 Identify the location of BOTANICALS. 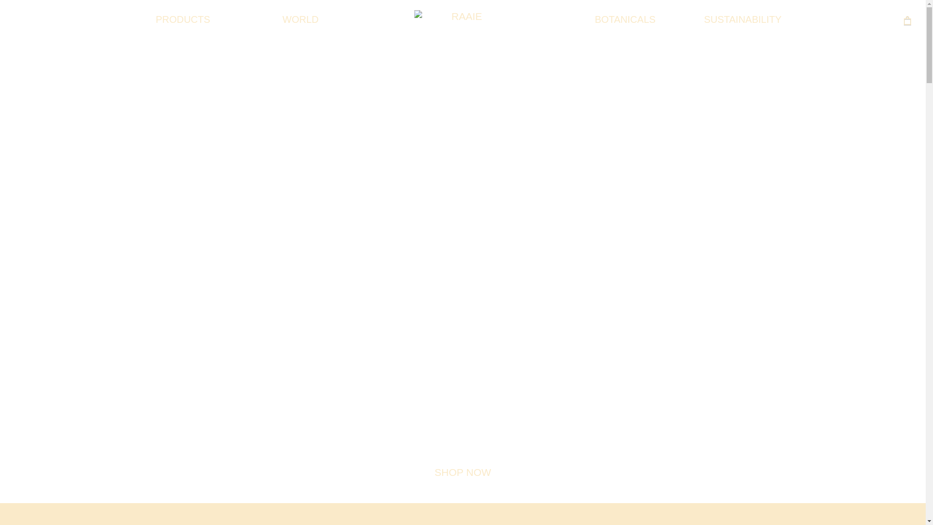
(625, 19).